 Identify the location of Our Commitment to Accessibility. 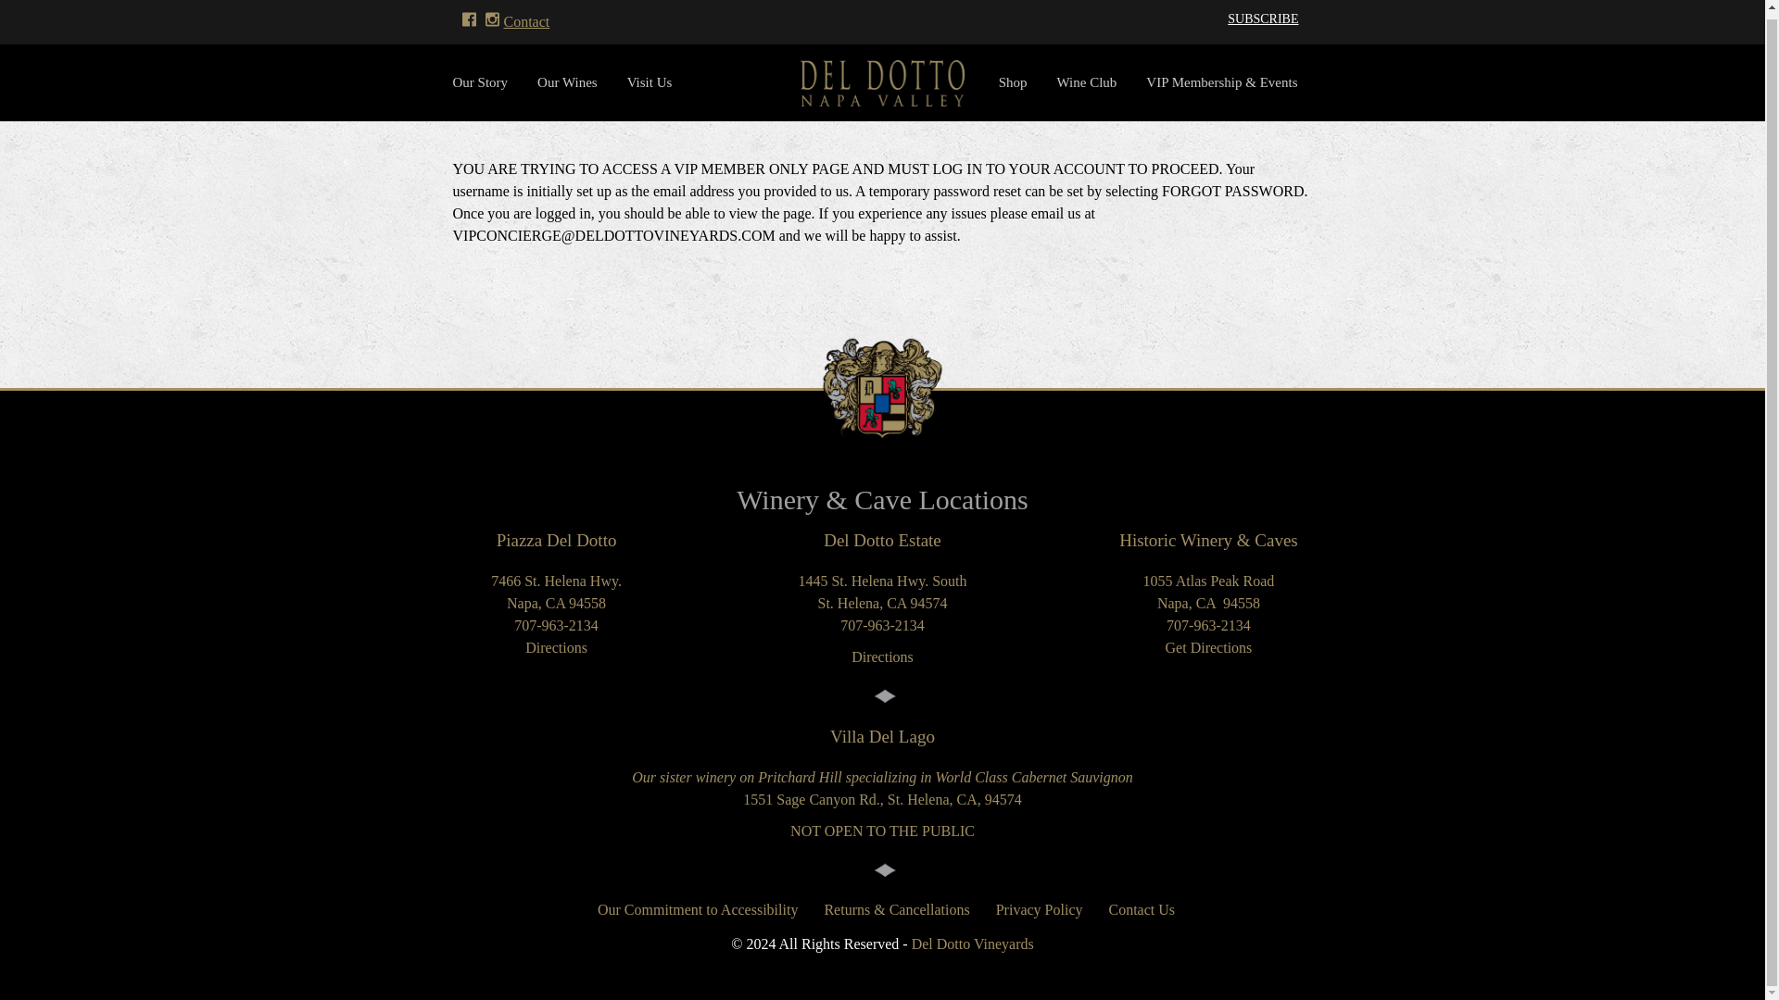
(698, 907).